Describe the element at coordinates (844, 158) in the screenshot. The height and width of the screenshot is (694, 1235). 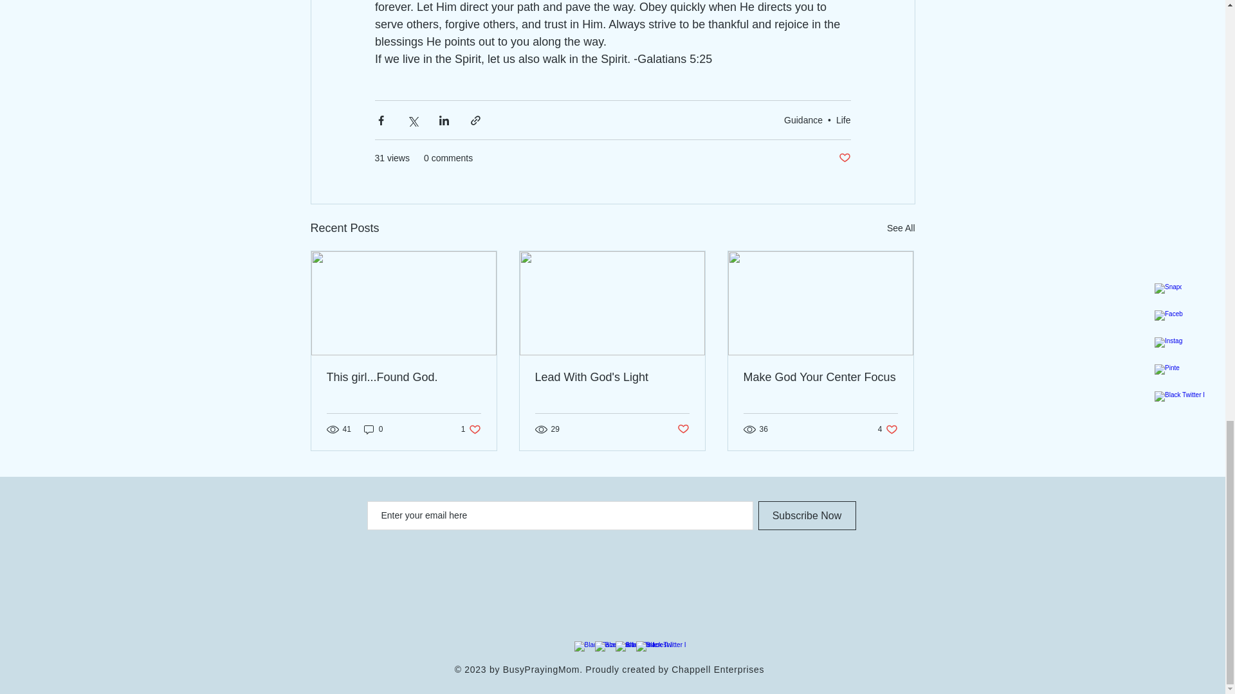
I see `Make God Your Center Focus` at that location.